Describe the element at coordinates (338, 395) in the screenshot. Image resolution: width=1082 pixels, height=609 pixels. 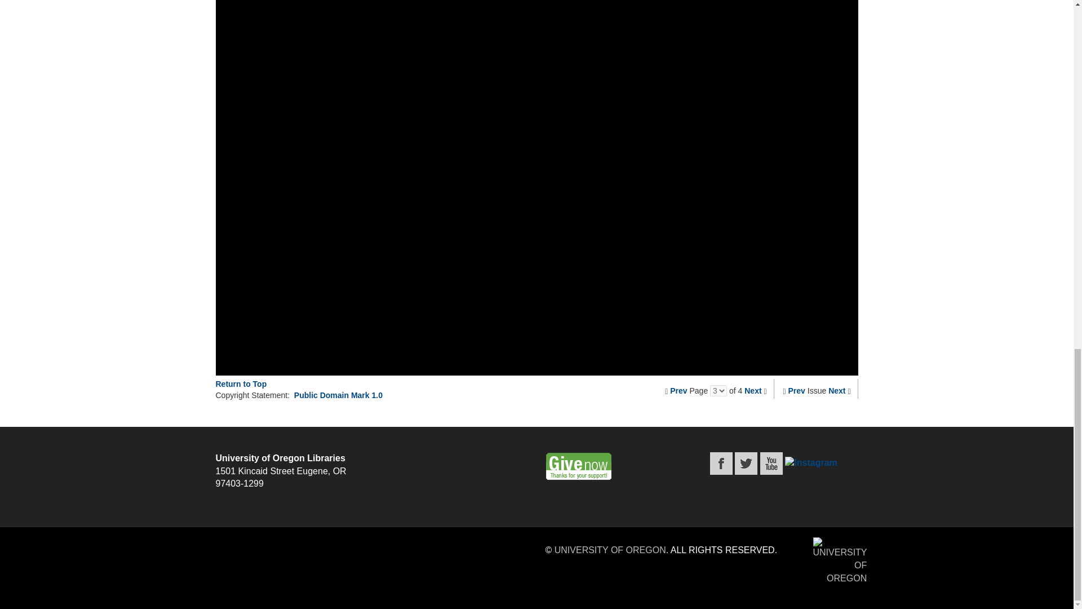
I see `Public Domain Mark 1.0` at that location.